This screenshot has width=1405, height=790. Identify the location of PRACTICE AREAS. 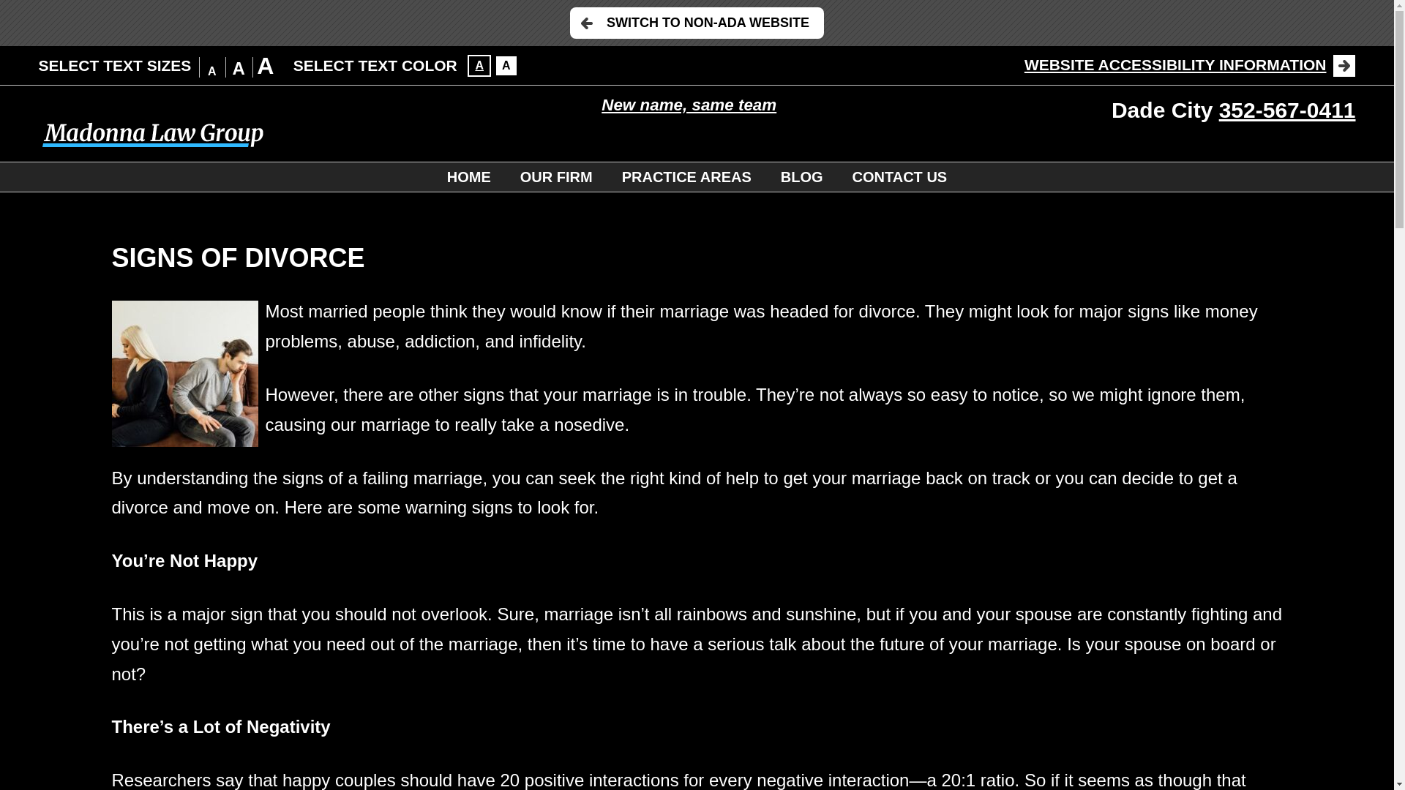
(686, 177).